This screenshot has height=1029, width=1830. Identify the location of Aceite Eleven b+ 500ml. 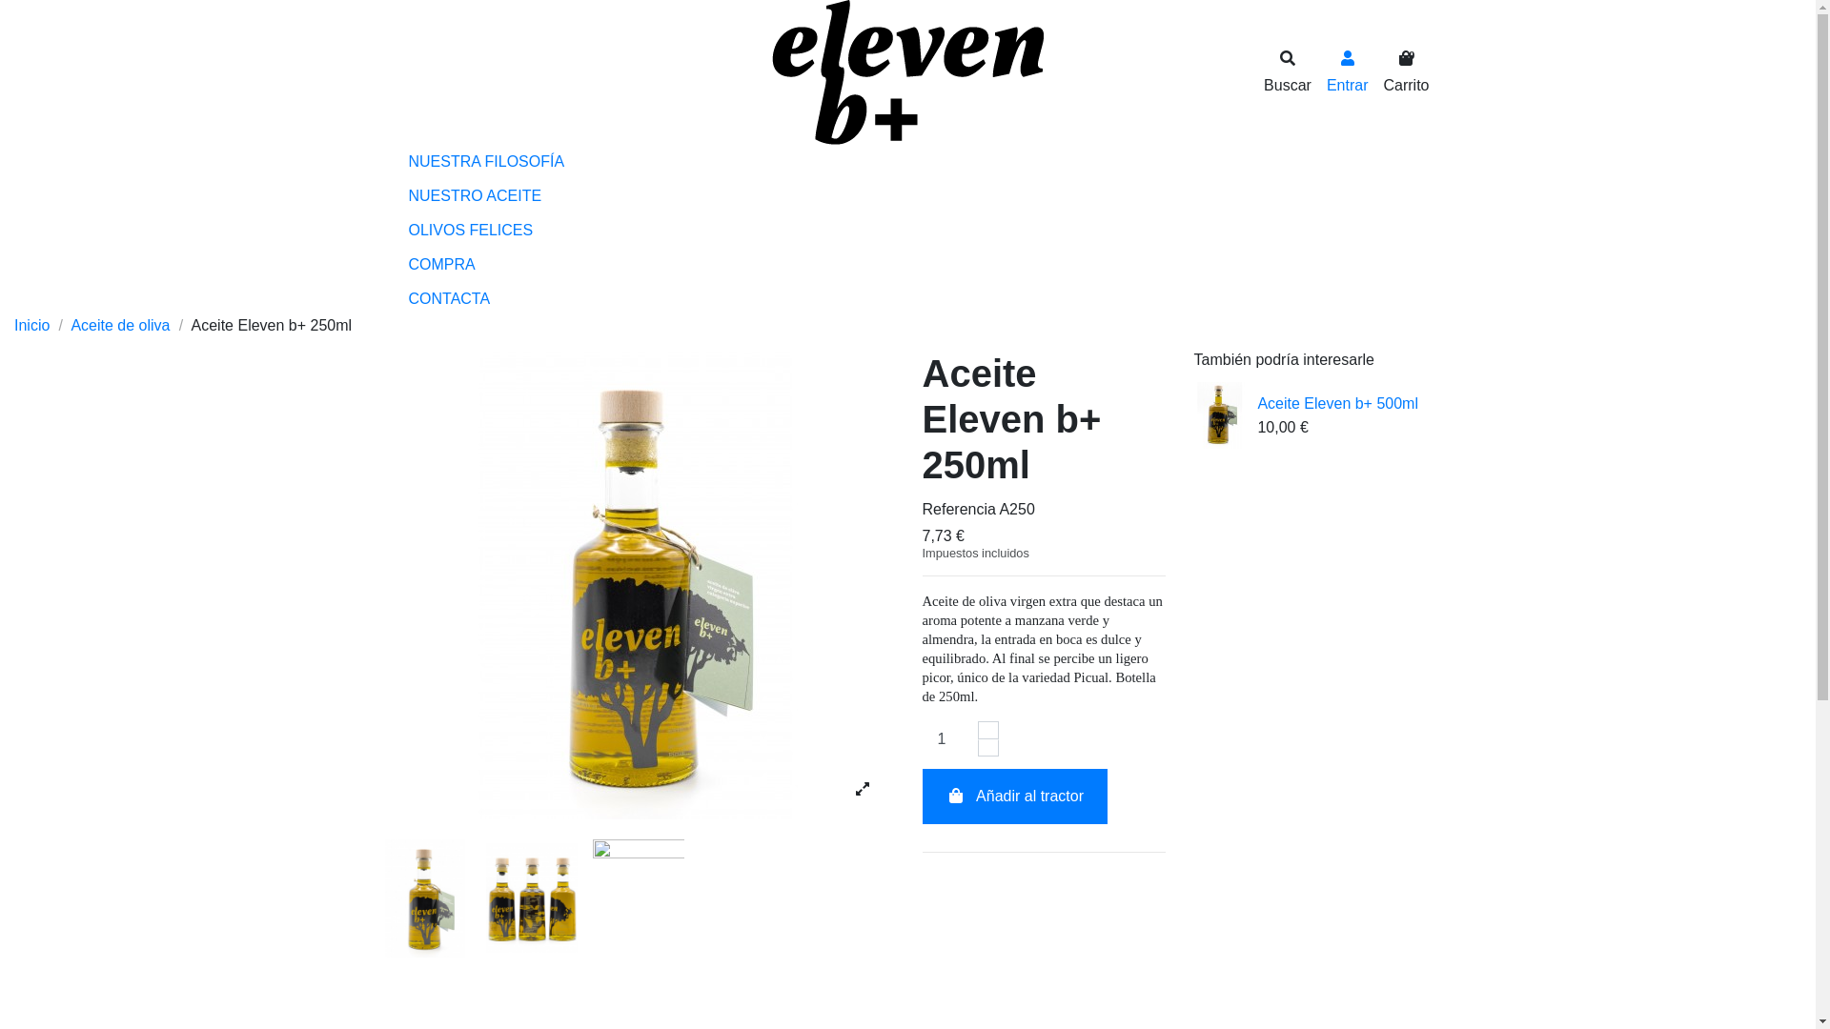
(1338, 404).